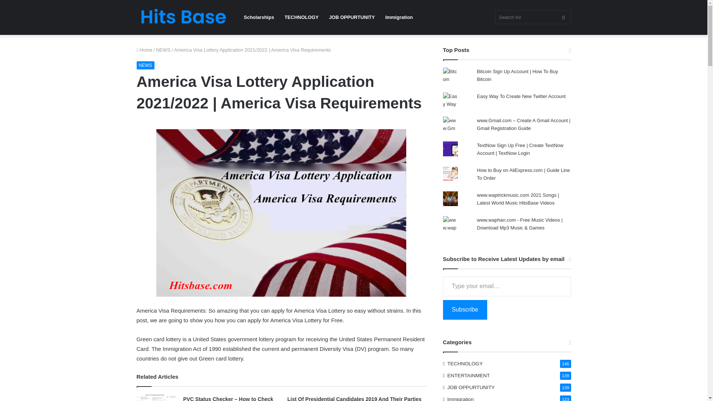 This screenshot has width=713, height=401. I want to click on Scholarships, so click(258, 17).